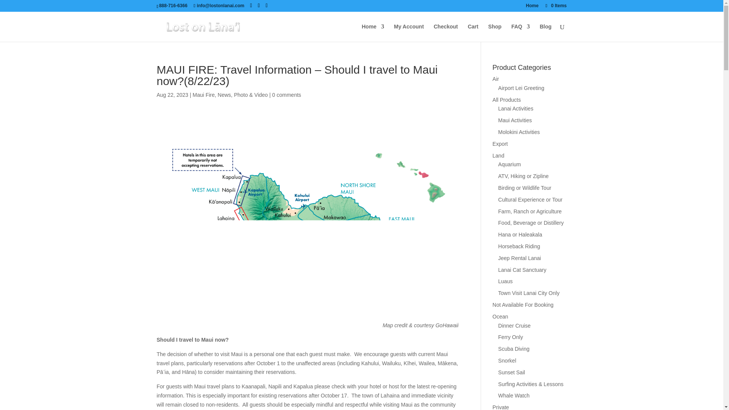 Image resolution: width=729 pixels, height=410 pixels. What do you see at coordinates (521, 33) in the screenshot?
I see `FAQ` at bounding box center [521, 33].